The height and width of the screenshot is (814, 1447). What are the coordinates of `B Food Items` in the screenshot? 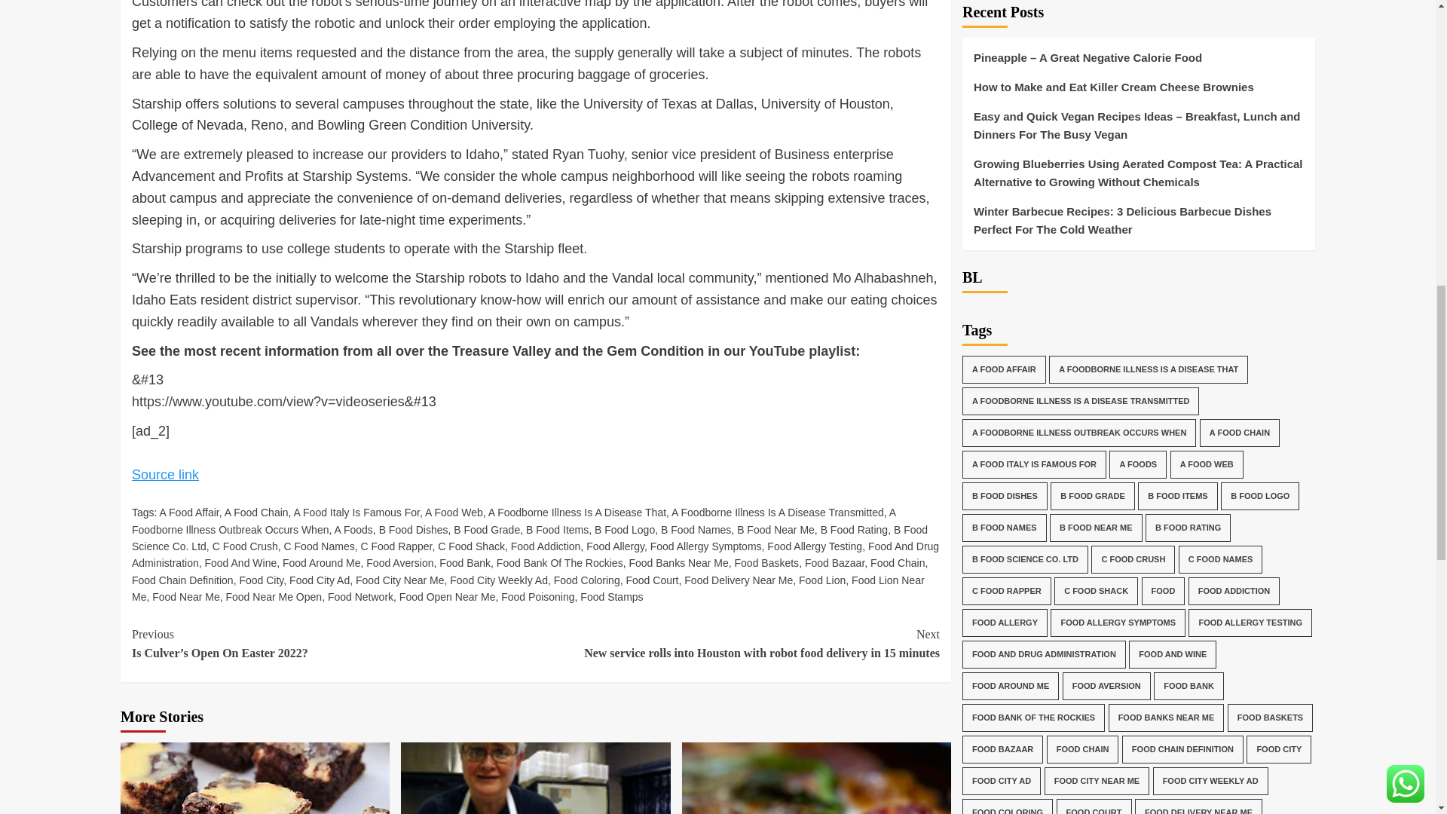 It's located at (558, 529).